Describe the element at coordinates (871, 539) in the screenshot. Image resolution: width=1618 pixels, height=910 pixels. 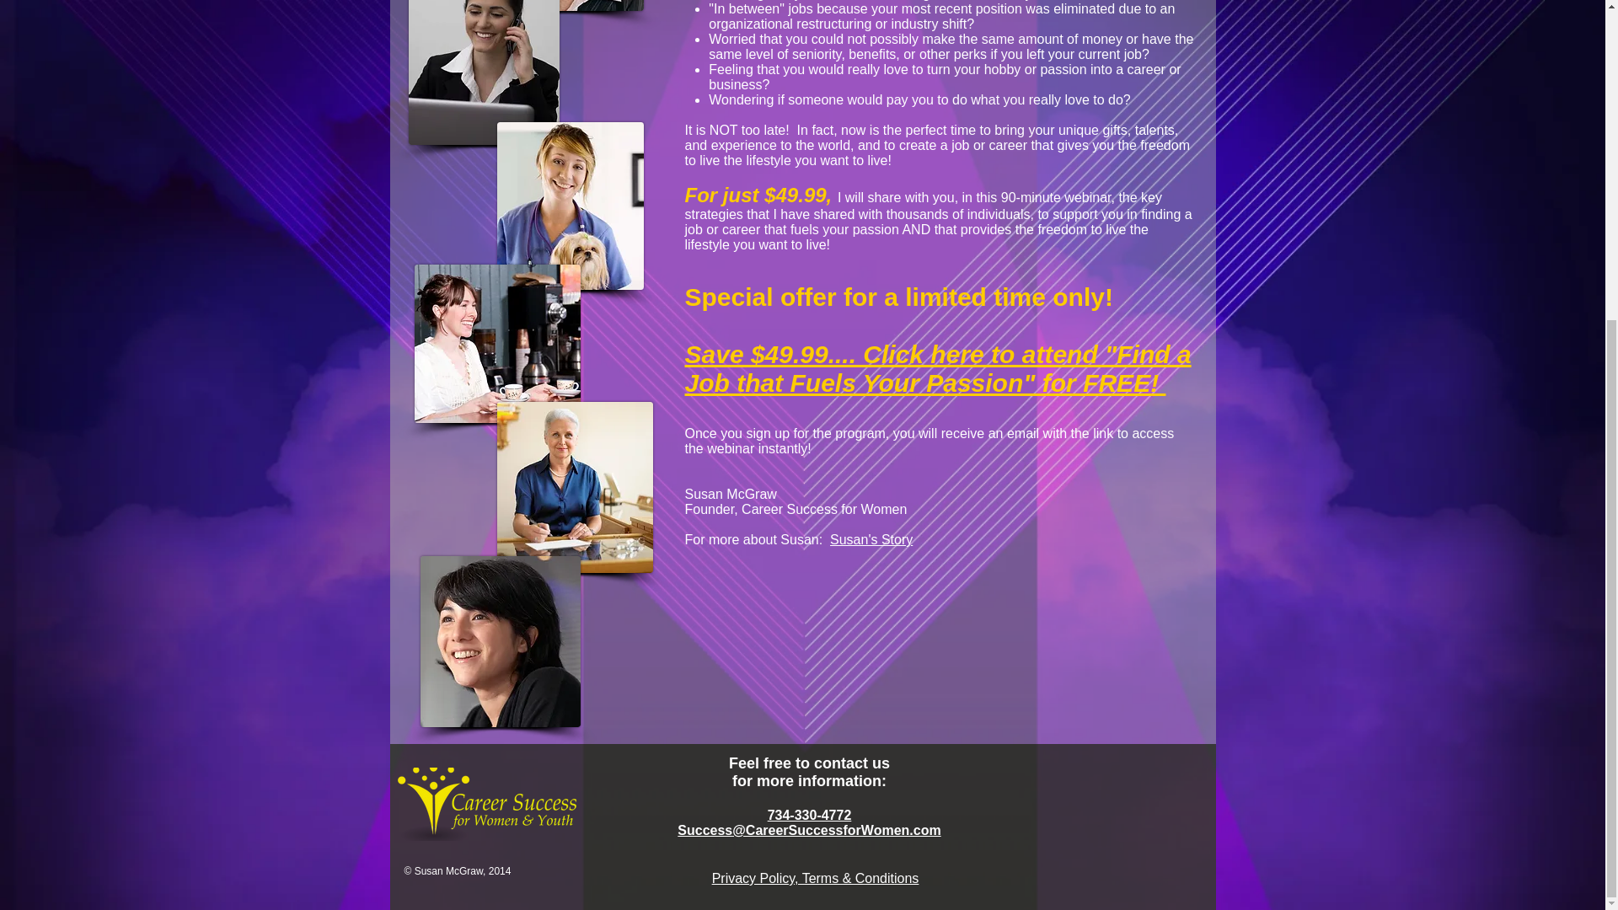
I see `Susan's Story` at that location.